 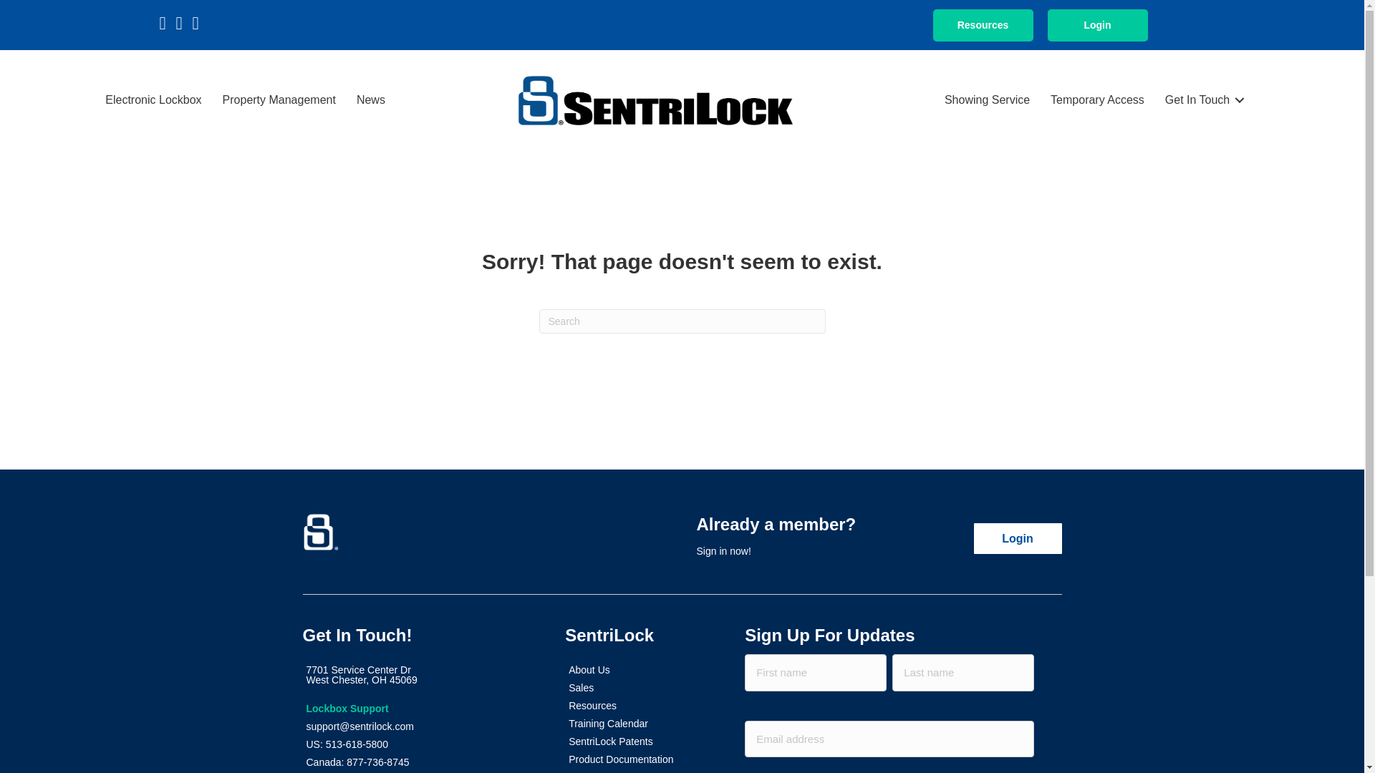 What do you see at coordinates (419, 709) in the screenshot?
I see `Lockbox Support` at bounding box center [419, 709].